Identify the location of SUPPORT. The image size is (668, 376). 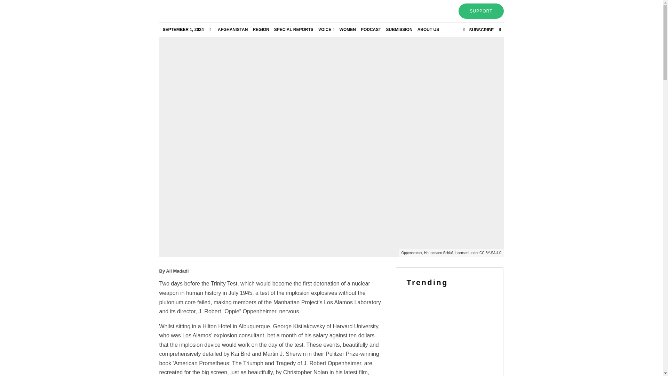
(481, 11).